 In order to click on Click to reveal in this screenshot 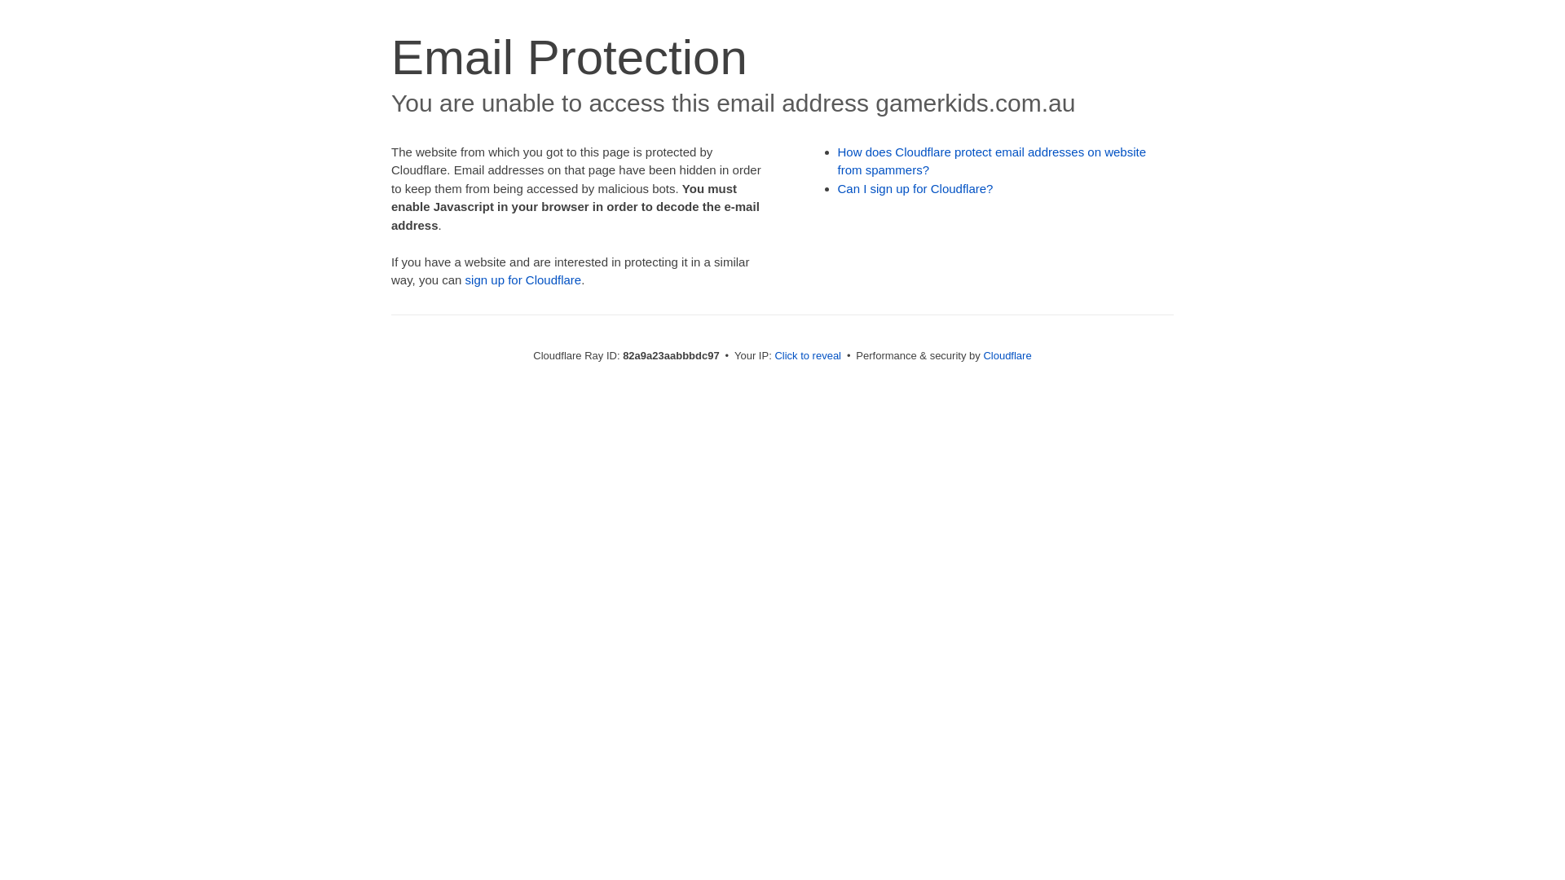, I will do `click(808, 355)`.